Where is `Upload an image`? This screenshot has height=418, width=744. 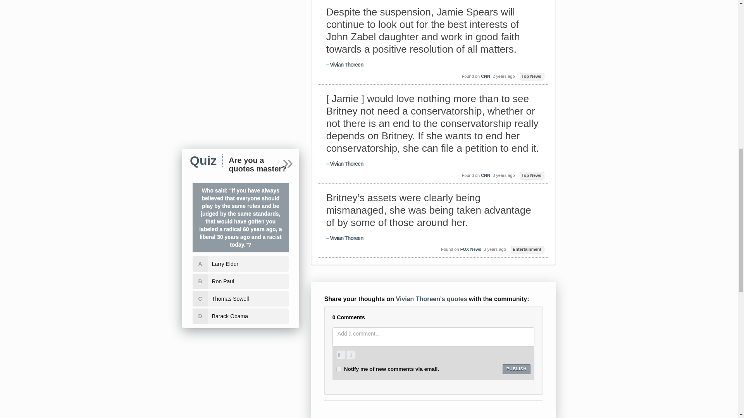
Upload an image is located at coordinates (341, 355).